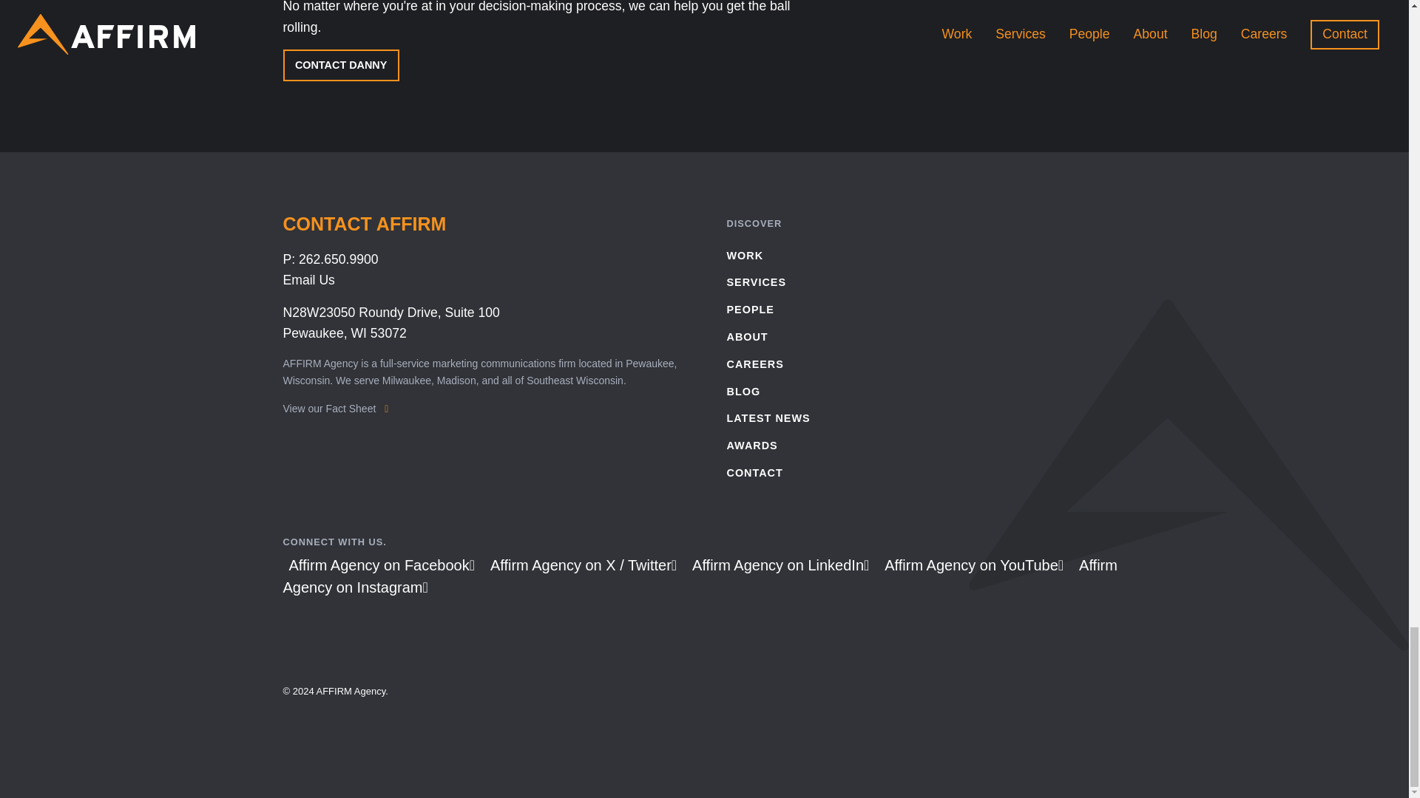 The image size is (1420, 798). Describe the element at coordinates (926, 310) in the screenshot. I see `PEOPLE` at that location.